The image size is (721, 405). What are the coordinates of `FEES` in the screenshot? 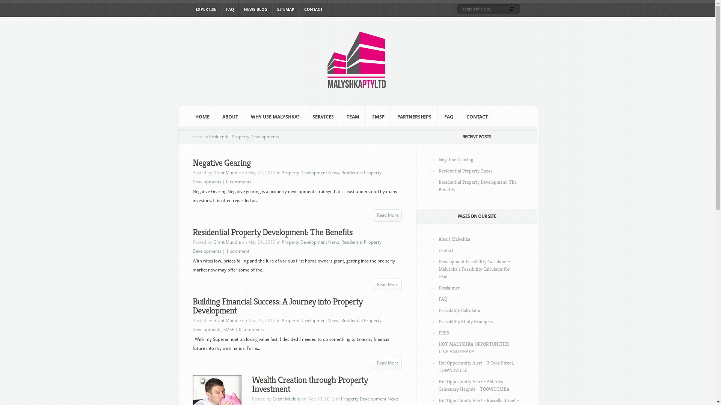 It's located at (444, 333).